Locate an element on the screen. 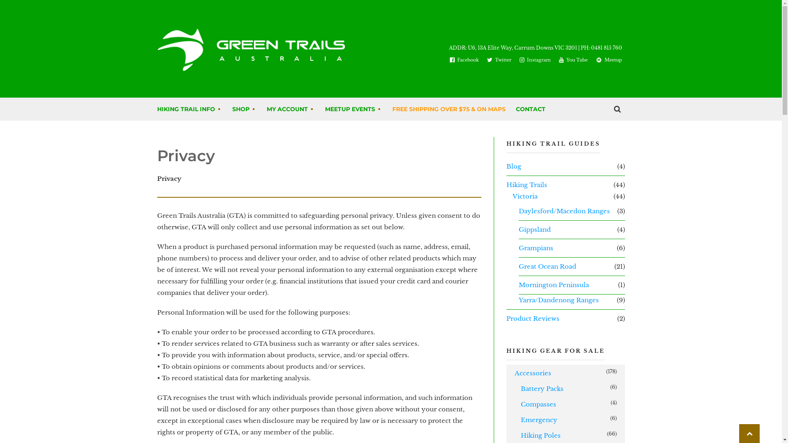  Compasses is located at coordinates (538, 404).